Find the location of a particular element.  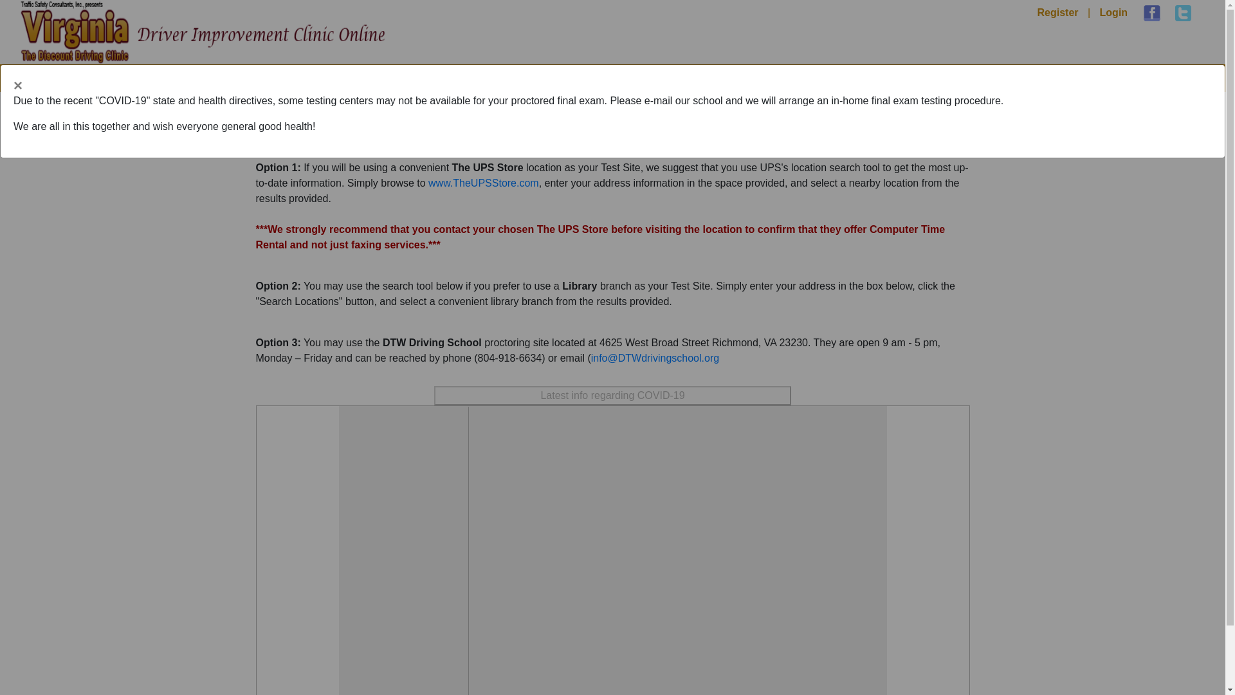

Find Us on Facebook is located at coordinates (1151, 13).